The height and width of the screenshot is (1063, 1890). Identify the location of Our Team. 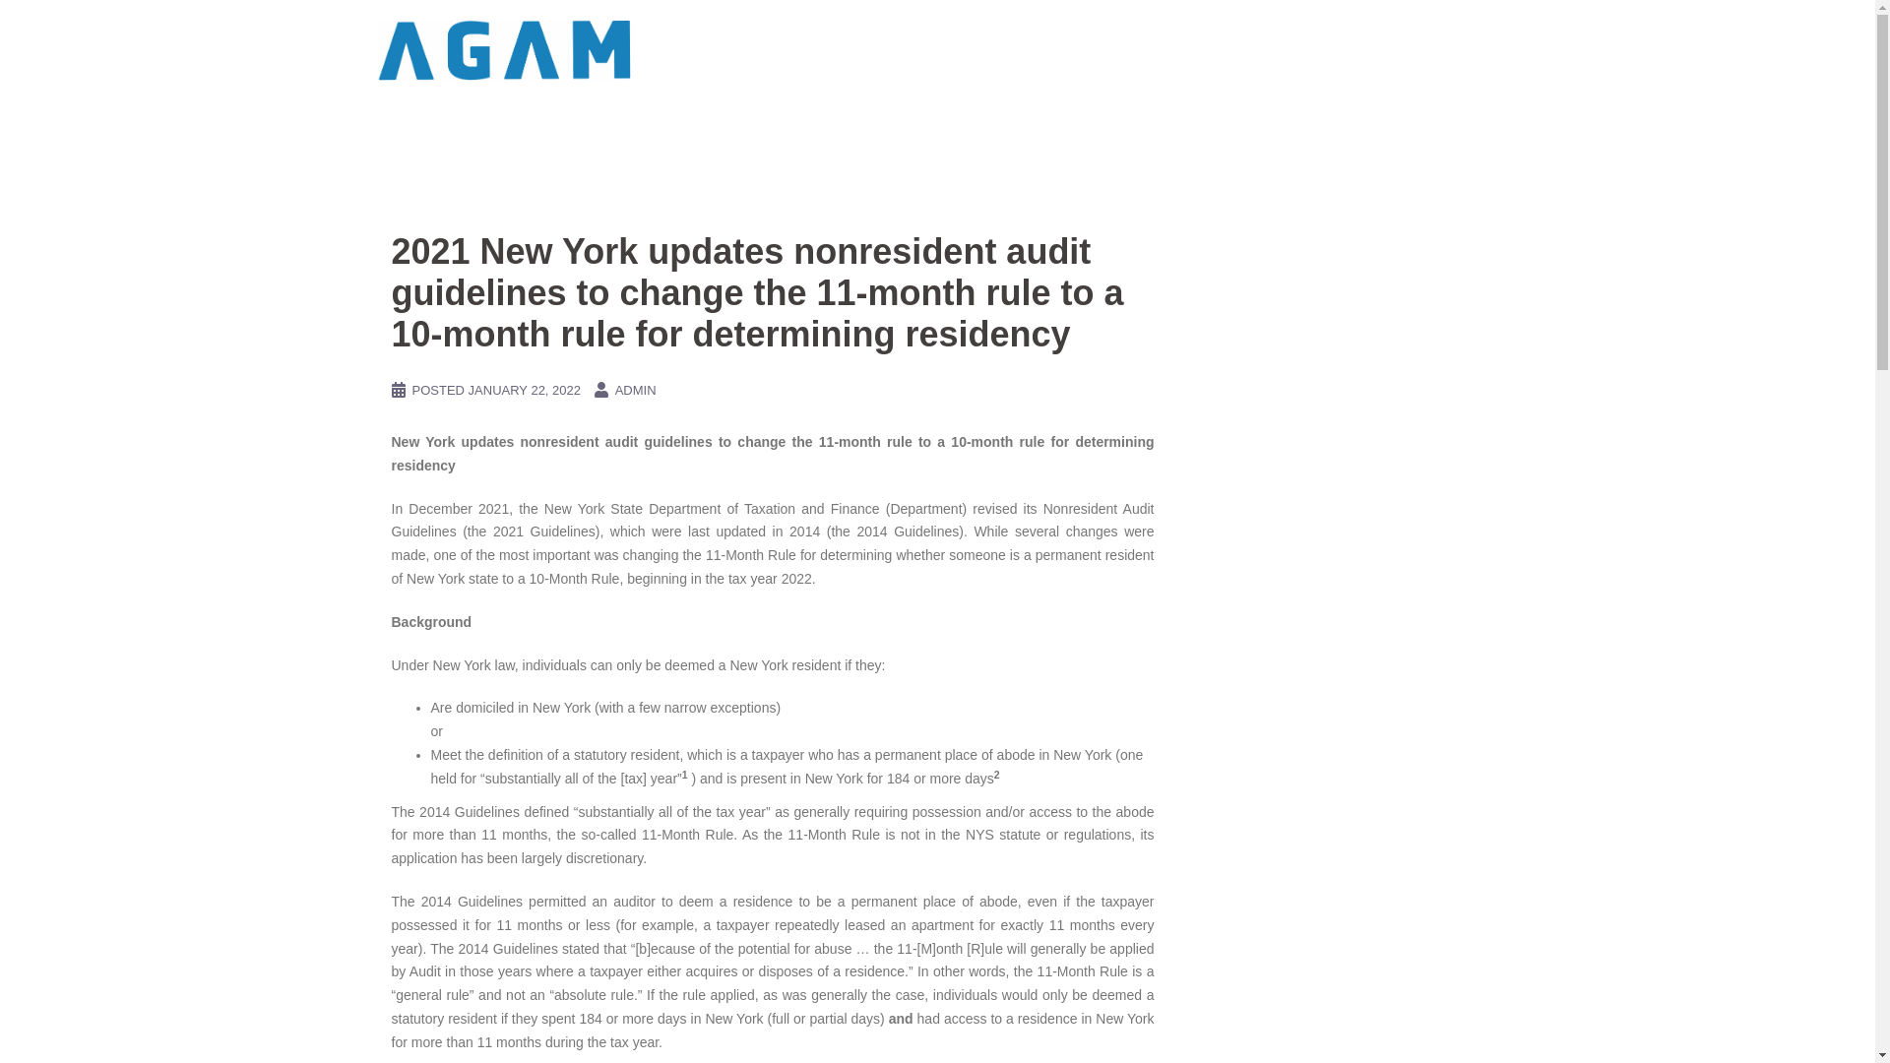
(1165, 49).